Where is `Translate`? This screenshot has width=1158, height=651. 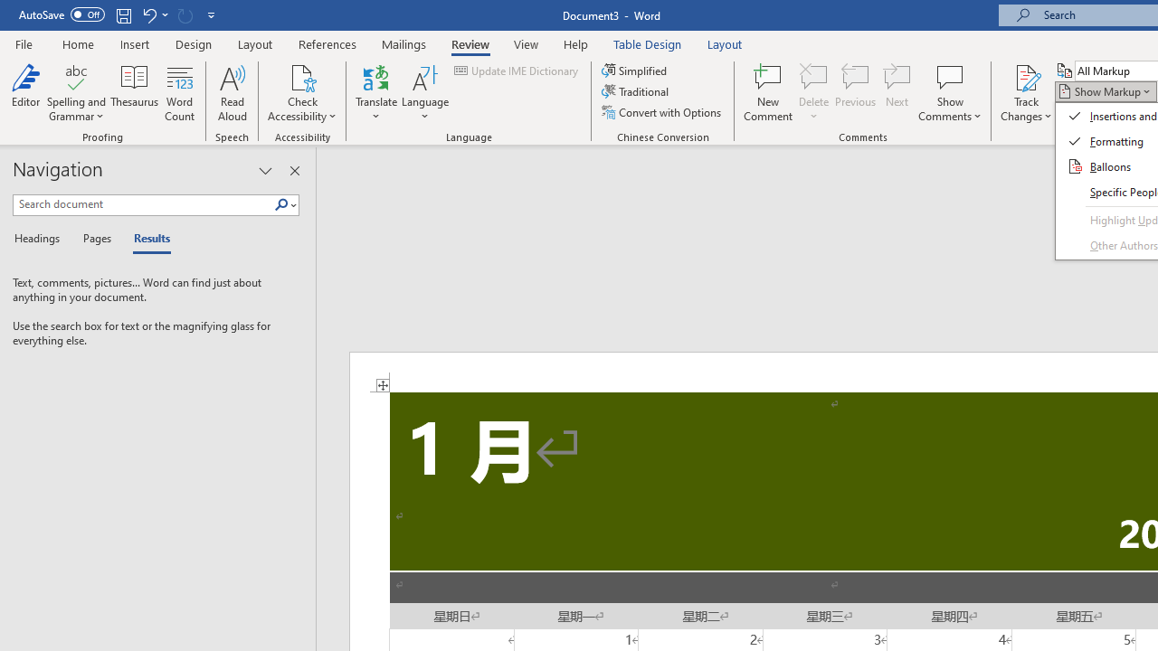
Translate is located at coordinates (376, 92).